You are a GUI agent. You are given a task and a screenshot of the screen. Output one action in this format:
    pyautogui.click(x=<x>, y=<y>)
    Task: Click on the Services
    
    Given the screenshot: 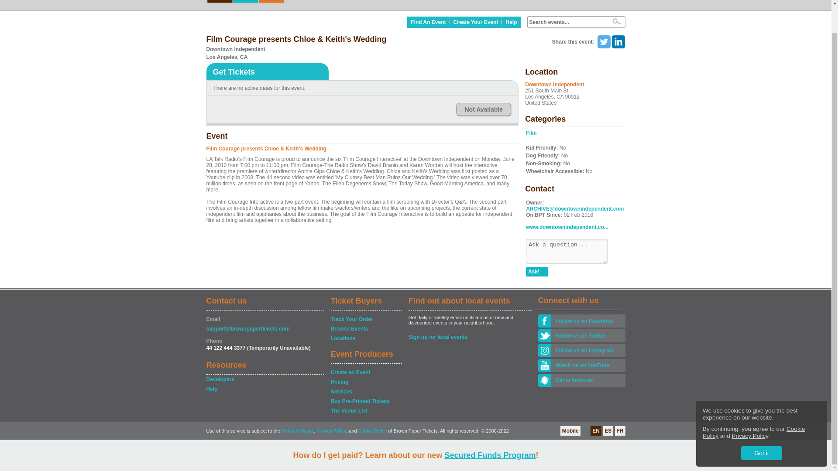 What is the action you would take?
    pyautogui.click(x=366, y=392)
    